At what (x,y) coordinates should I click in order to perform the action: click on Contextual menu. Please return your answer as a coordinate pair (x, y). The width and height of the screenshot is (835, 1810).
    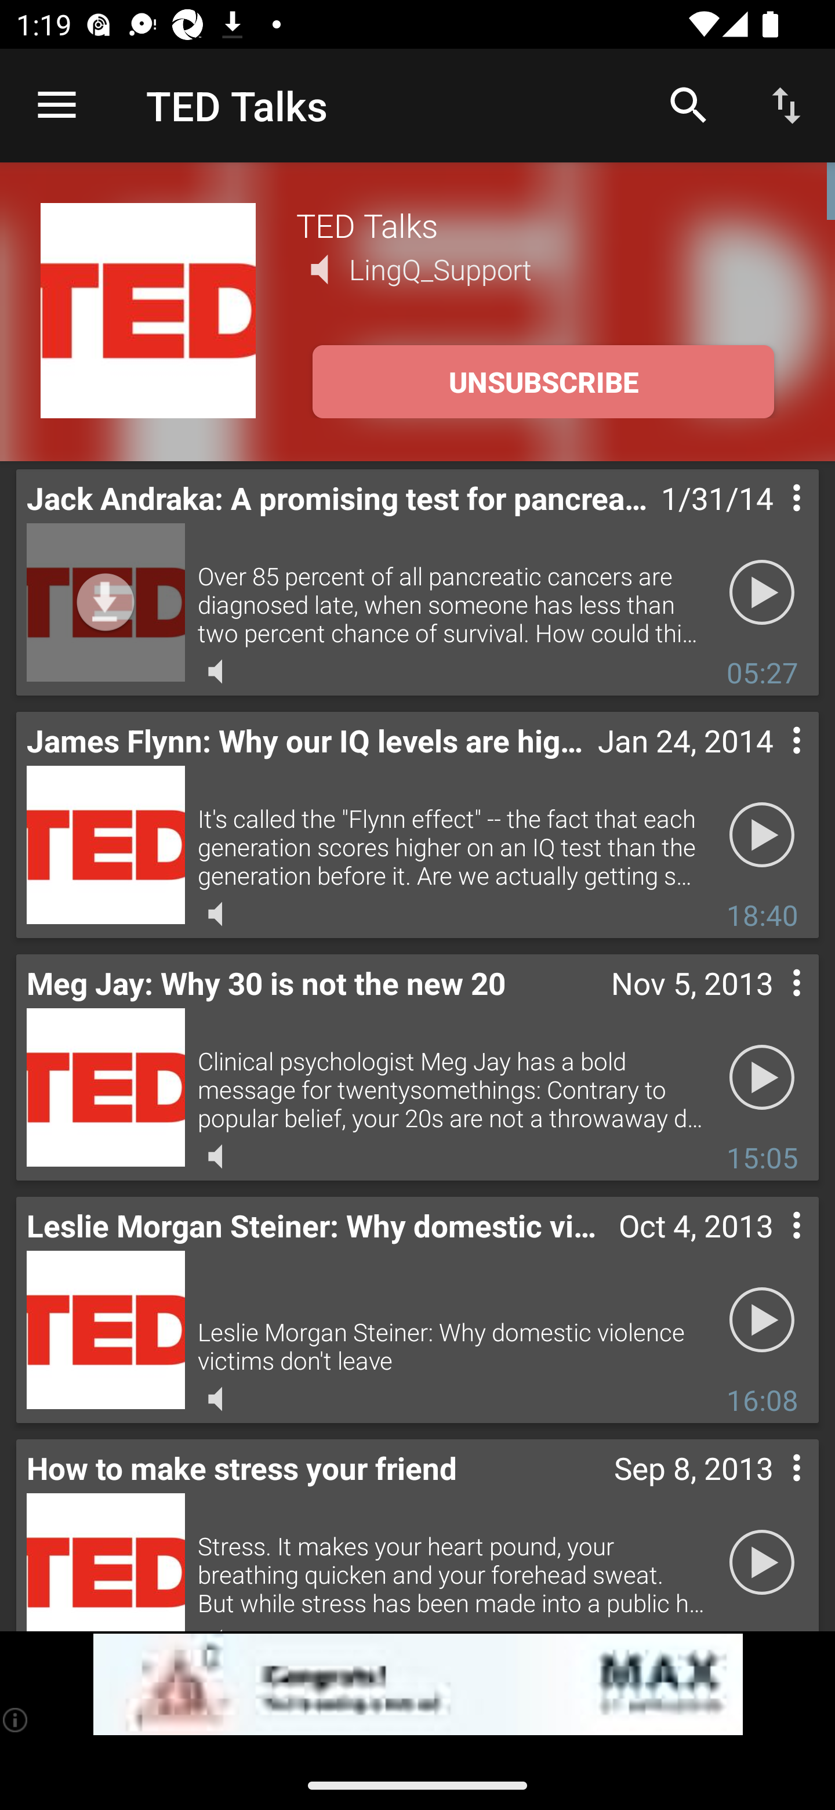
    Looking at the image, I should click on (771, 1247).